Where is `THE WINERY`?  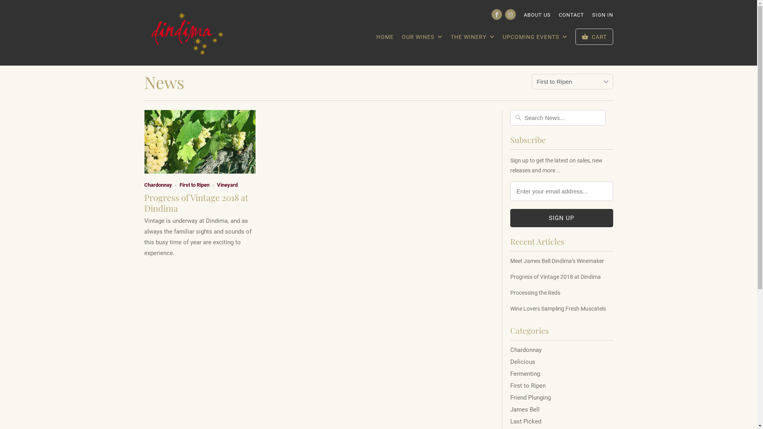
THE WINERY is located at coordinates (473, 39).